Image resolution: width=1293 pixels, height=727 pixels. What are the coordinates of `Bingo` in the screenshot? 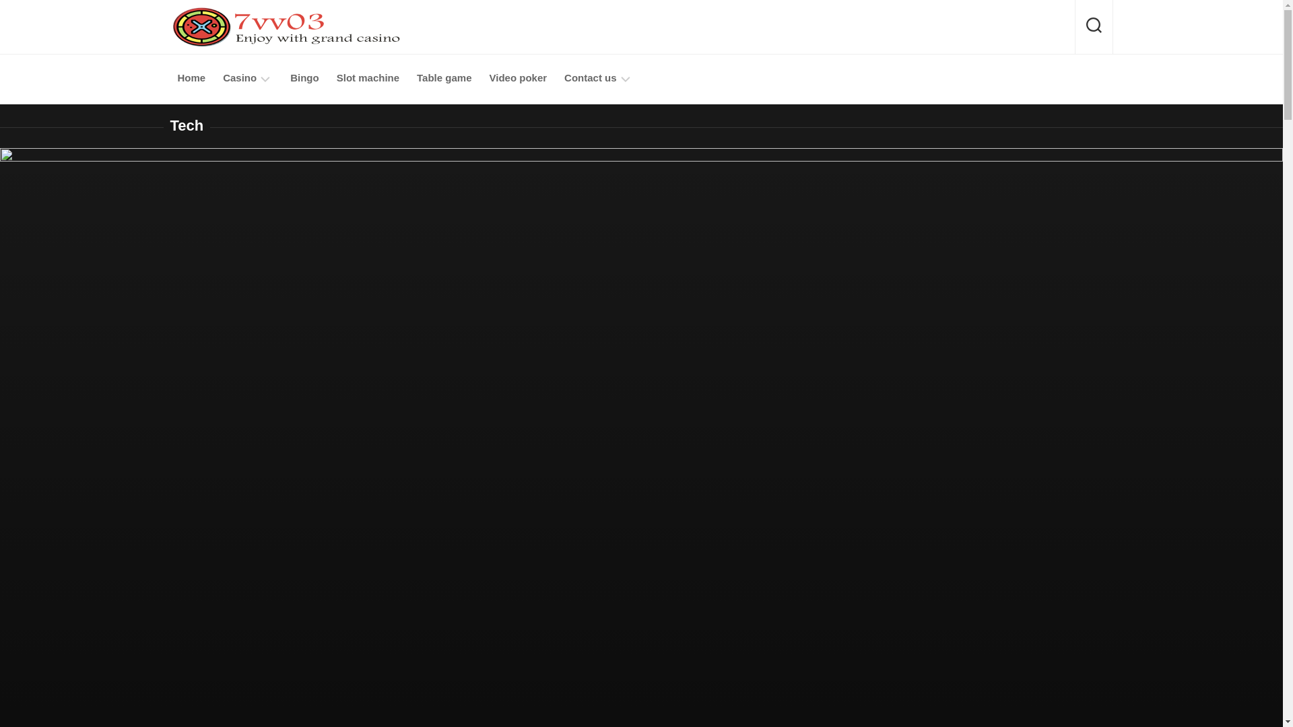 It's located at (304, 78).